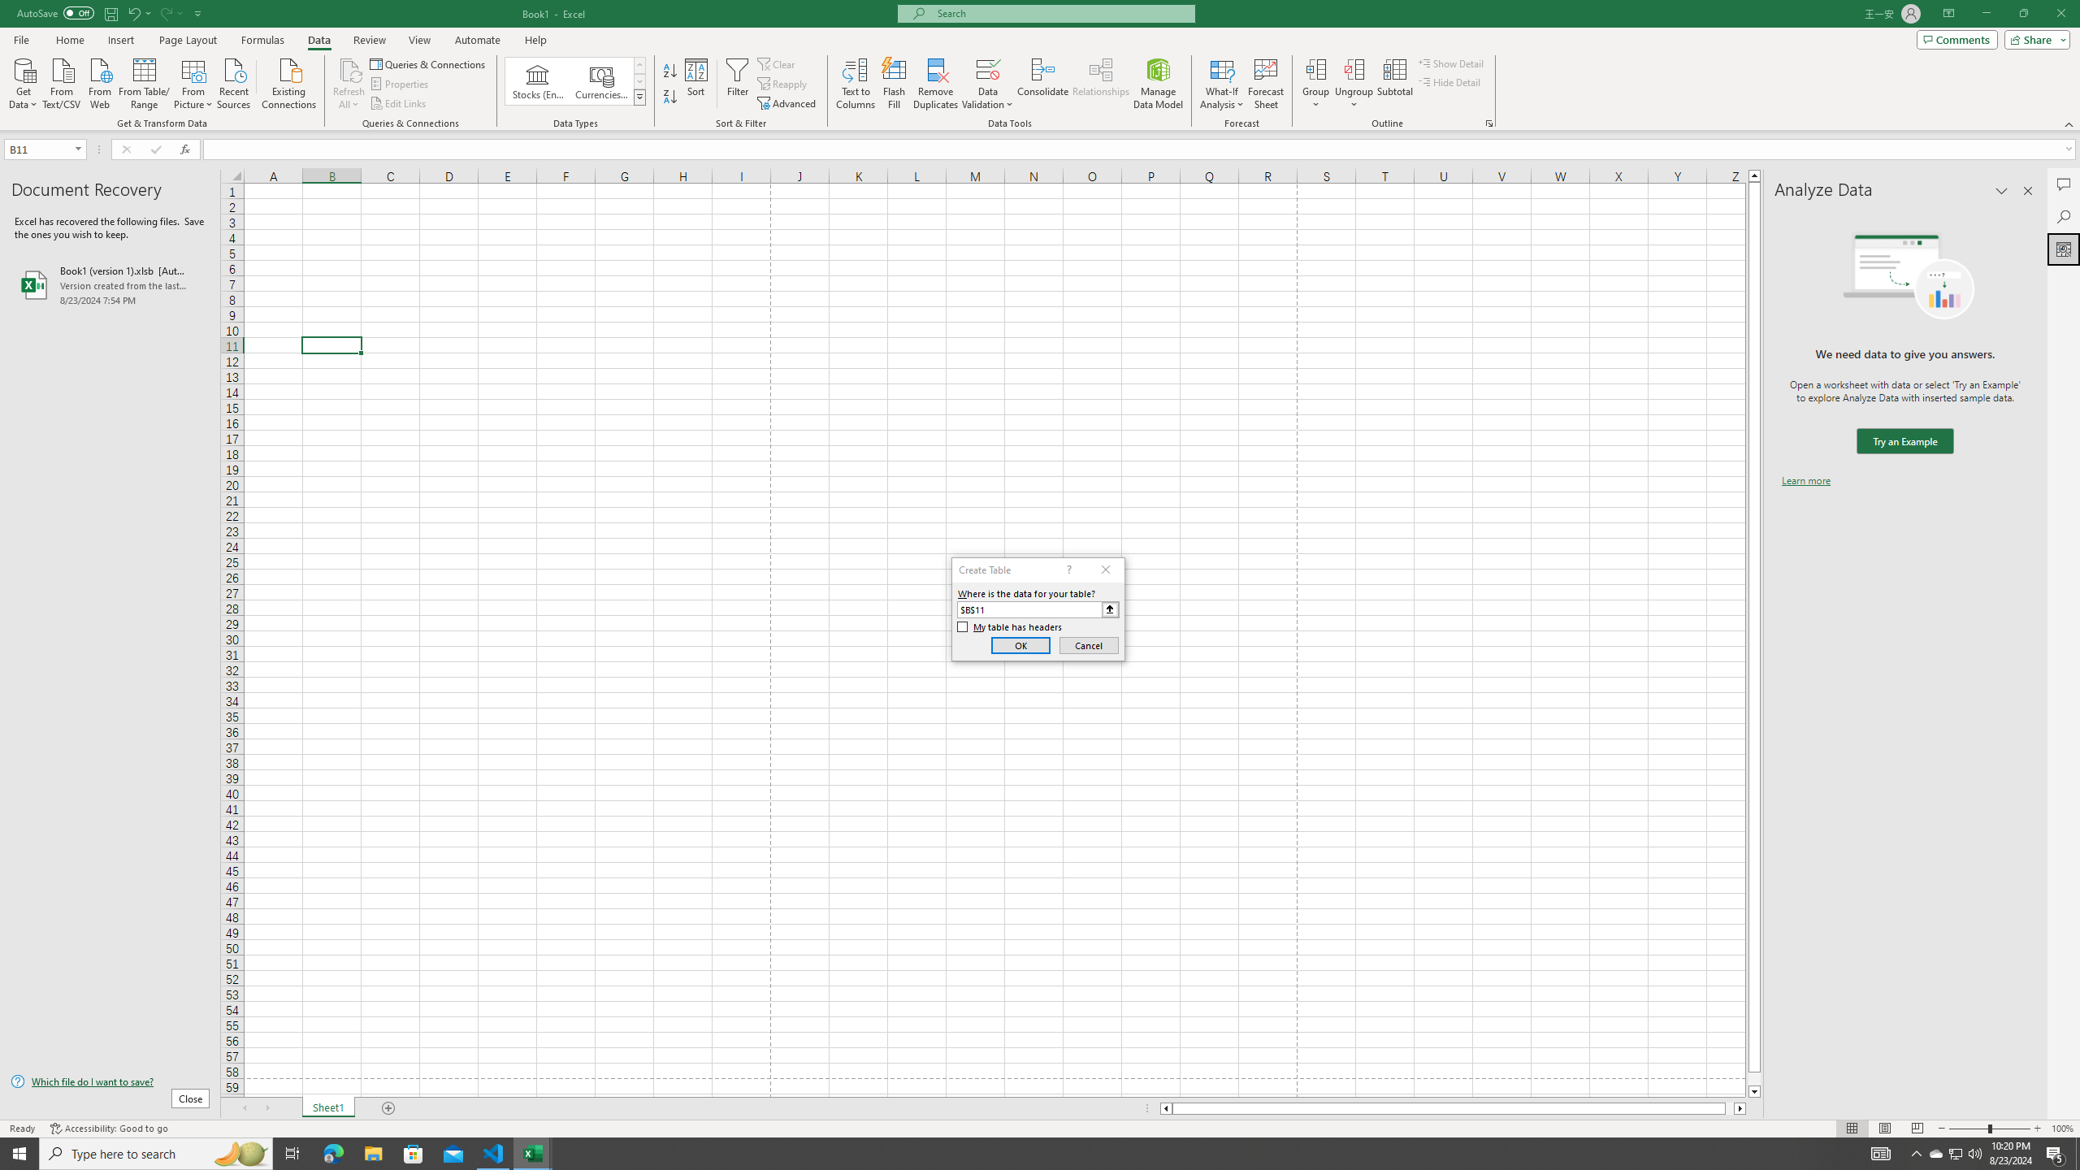  What do you see at coordinates (697, 84) in the screenshot?
I see `Sort...` at bounding box center [697, 84].